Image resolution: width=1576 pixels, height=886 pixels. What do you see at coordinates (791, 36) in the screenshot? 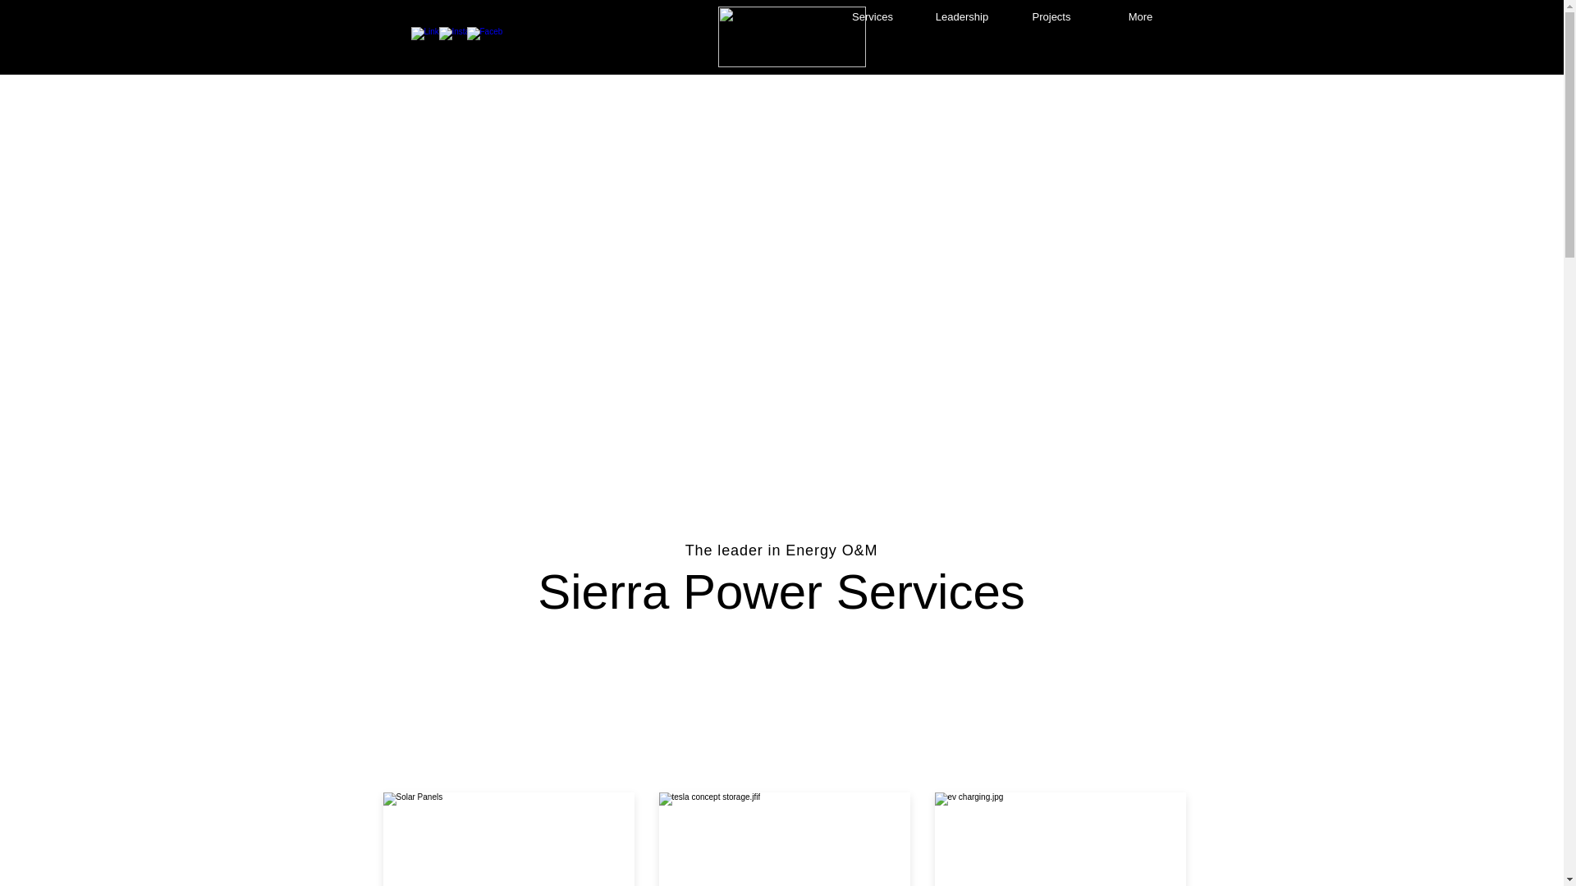
I see `SPS White Layered Logo-01.png` at bounding box center [791, 36].